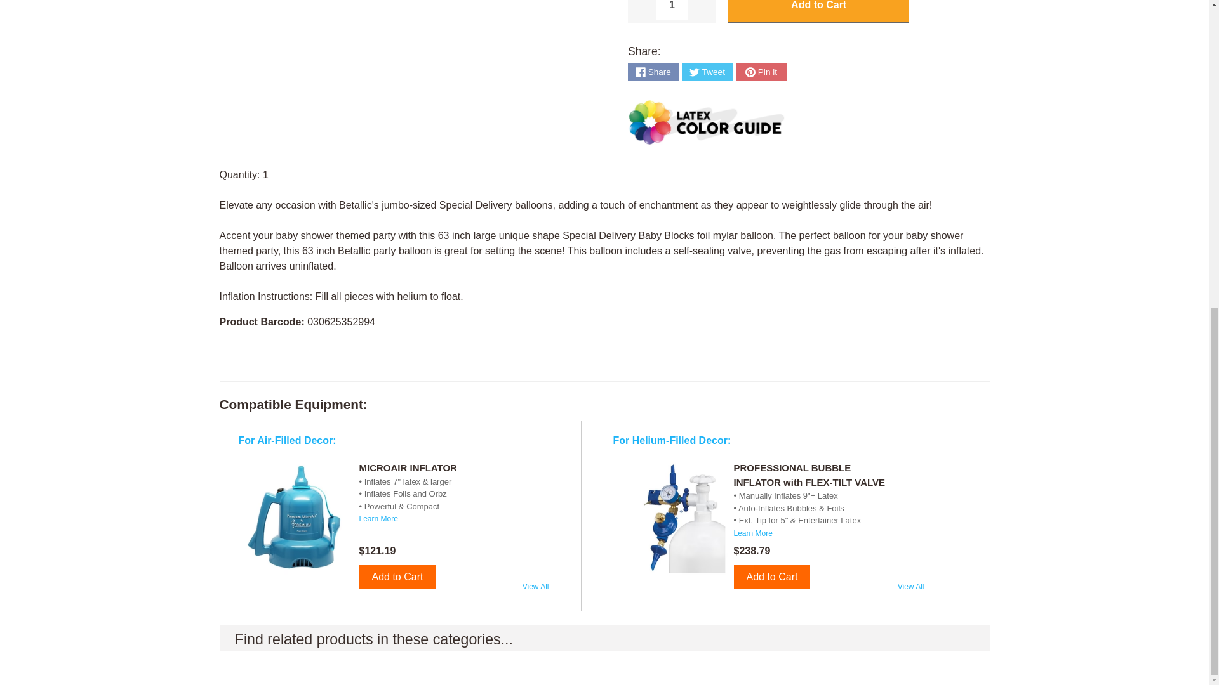 This screenshot has height=685, width=1219. I want to click on Pin on Pinterest, so click(761, 72).